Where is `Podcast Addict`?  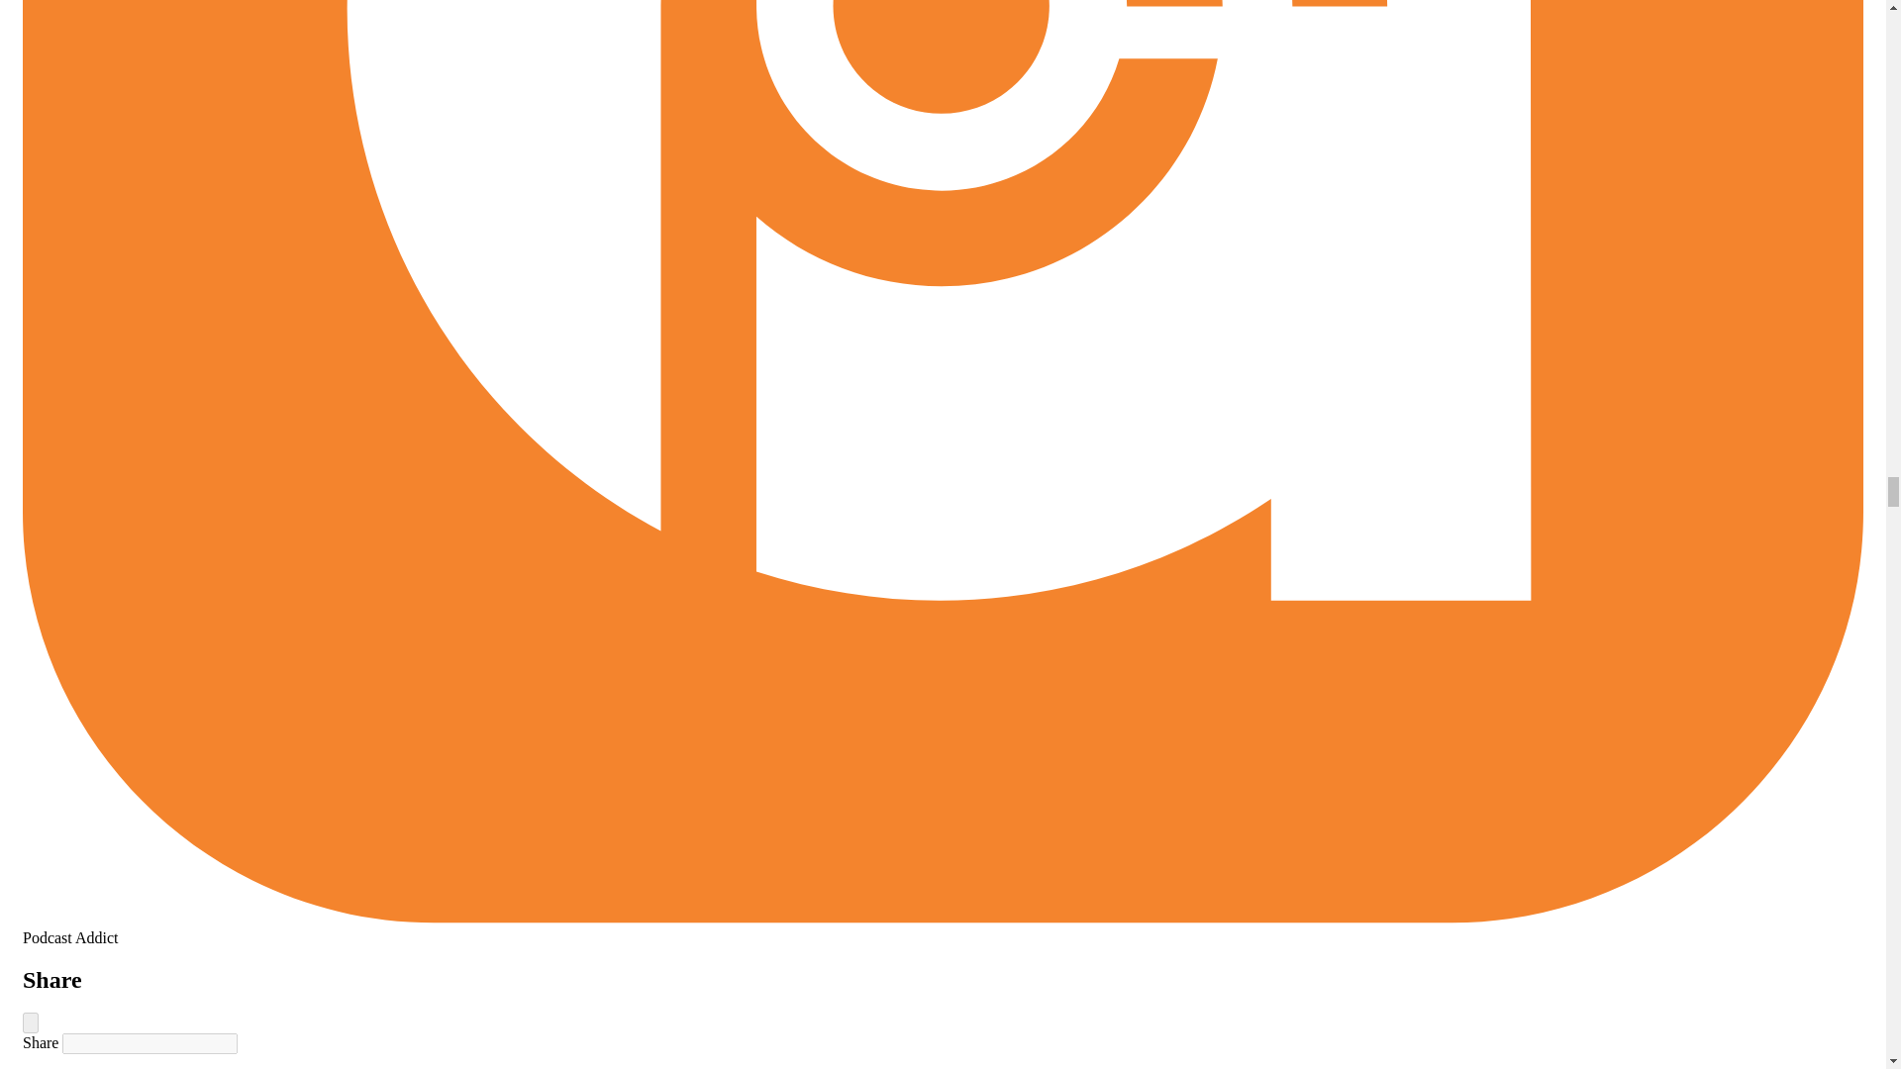 Podcast Addict is located at coordinates (943, 928).